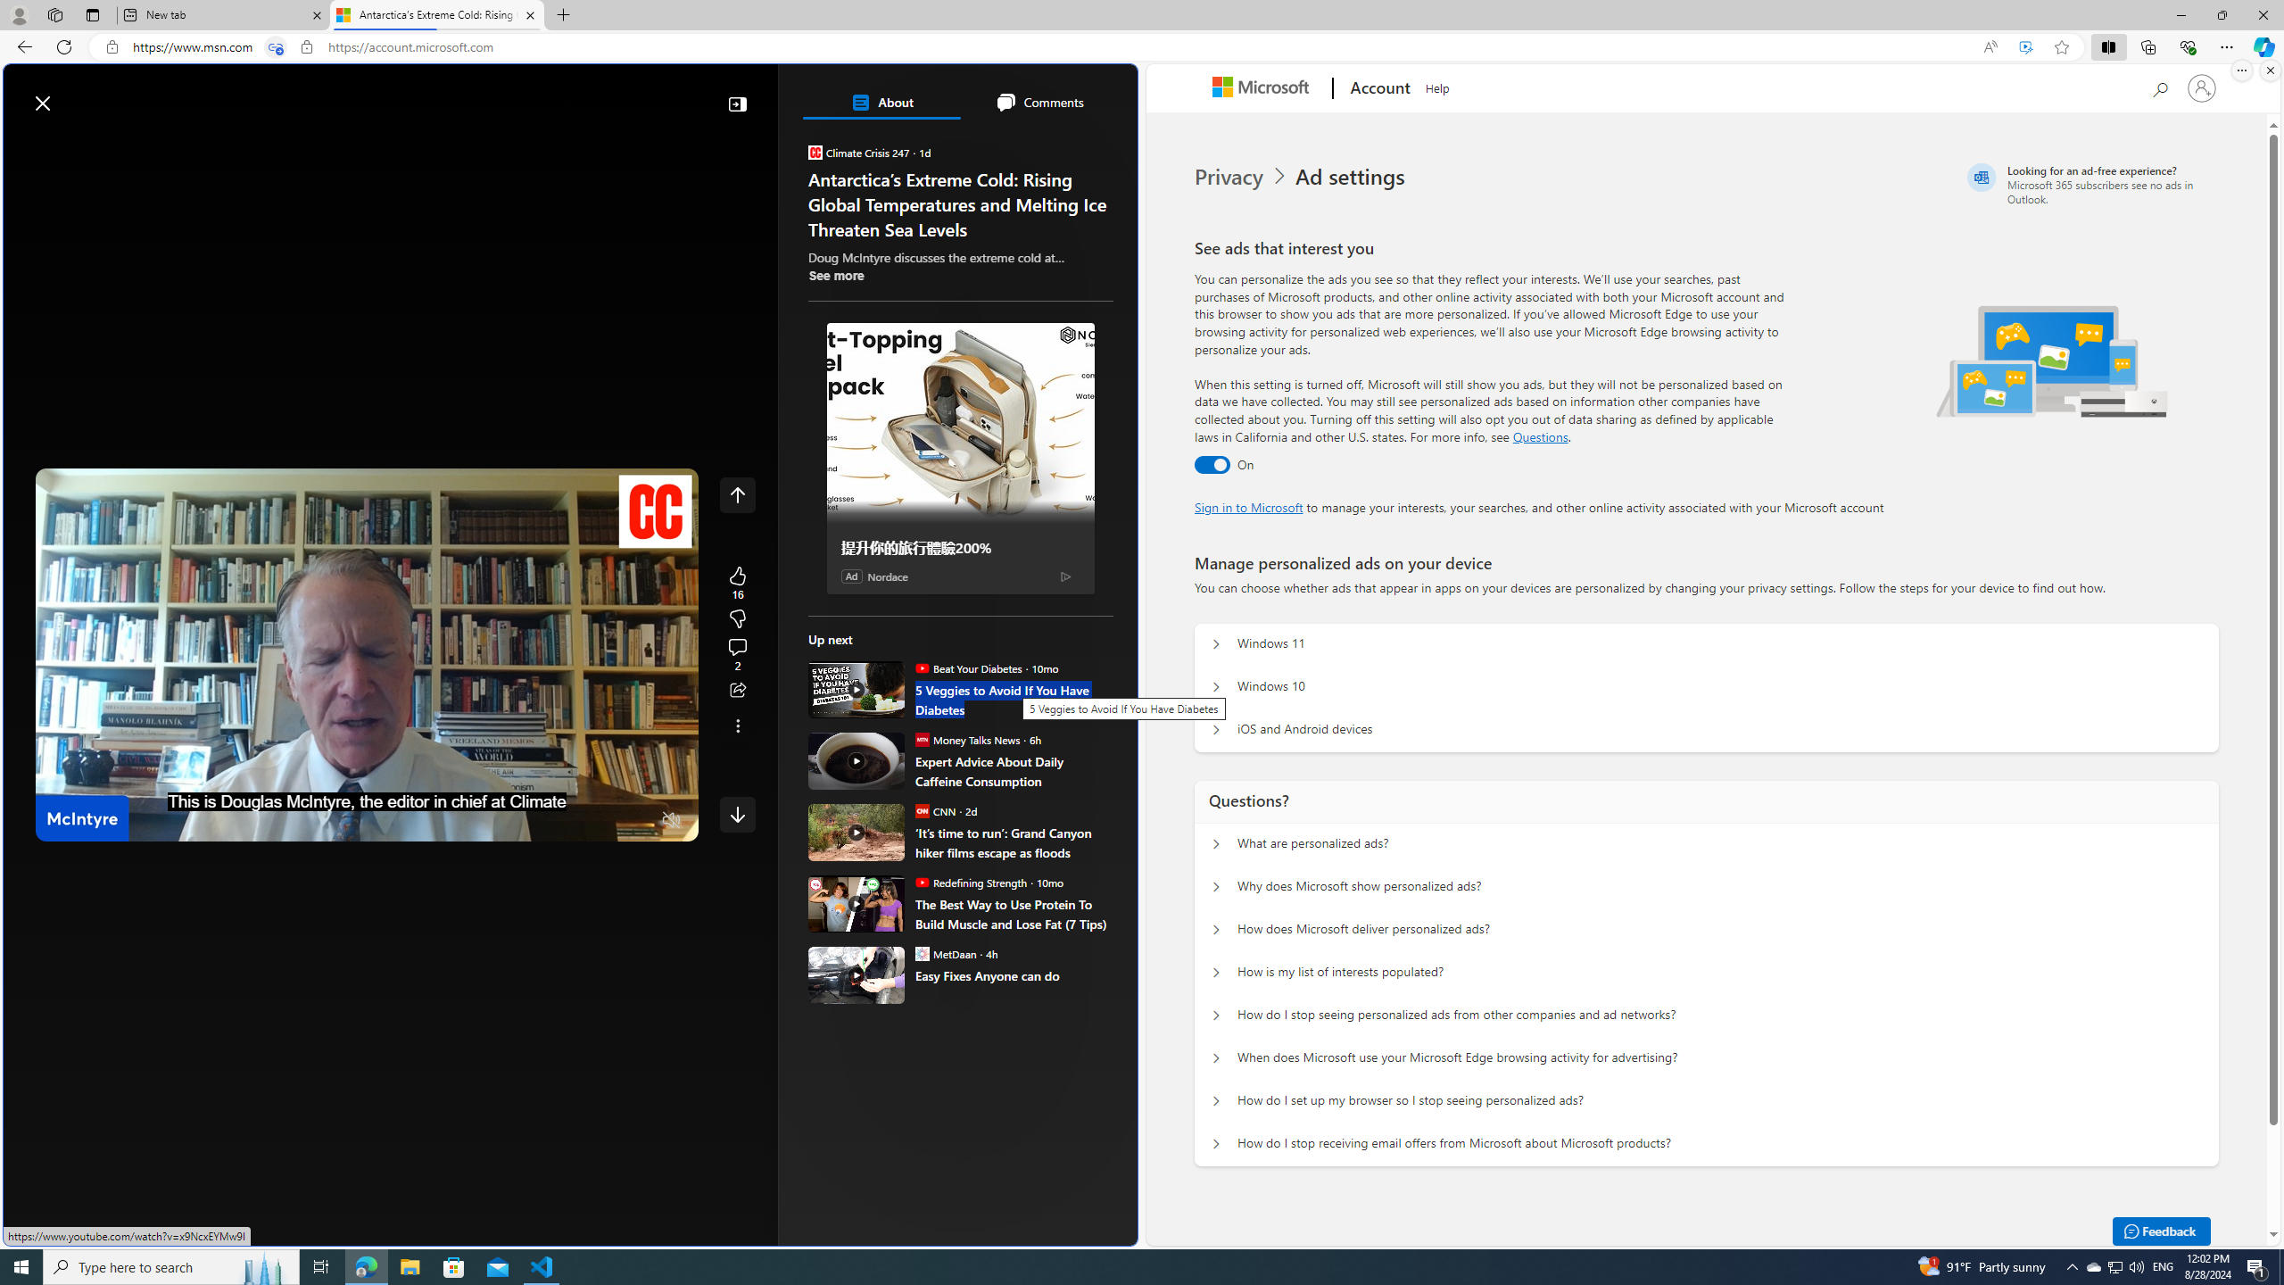 The width and height of the screenshot is (2284, 1285). I want to click on Personalize, so click(1066, 145).